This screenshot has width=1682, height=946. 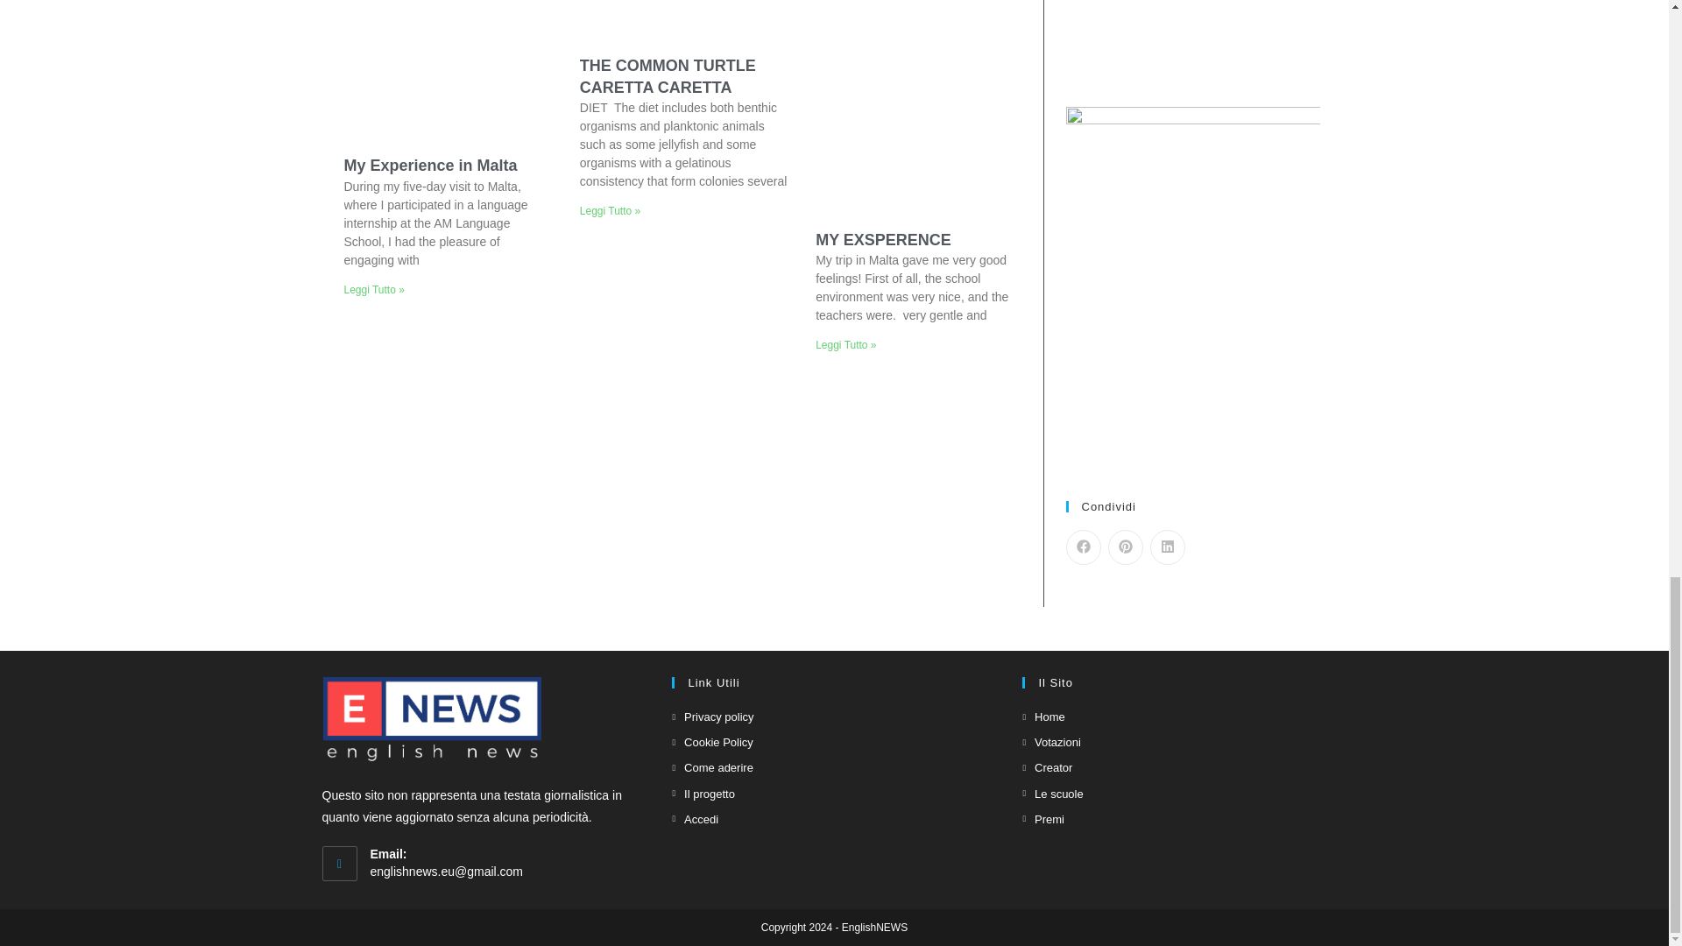 What do you see at coordinates (668, 76) in the screenshot?
I see `THE COMMON TURTLE CARETTA CARETTA` at bounding box center [668, 76].